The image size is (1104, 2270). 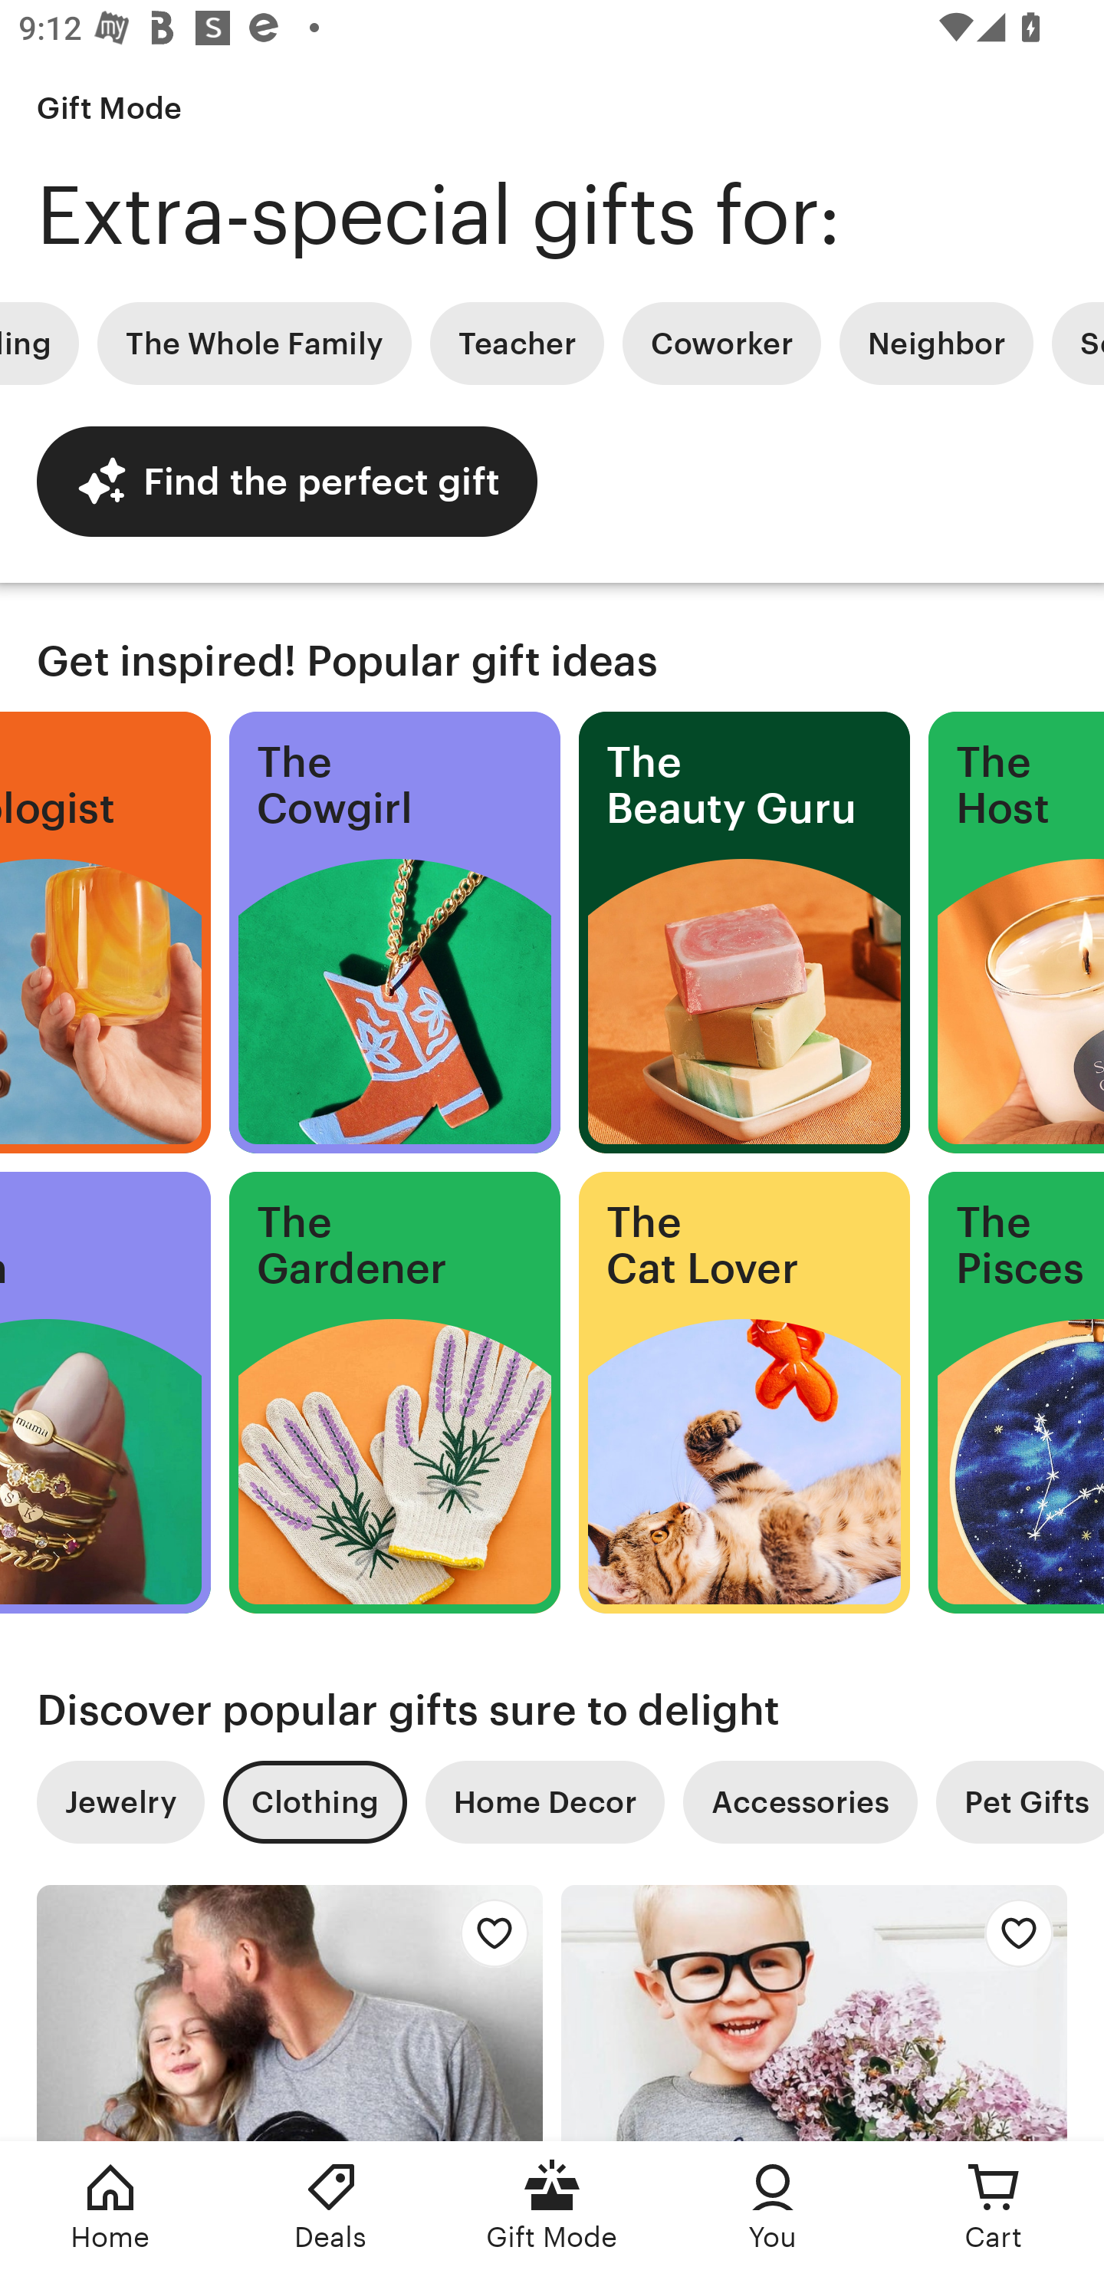 What do you see at coordinates (110, 2206) in the screenshot?
I see `Home` at bounding box center [110, 2206].